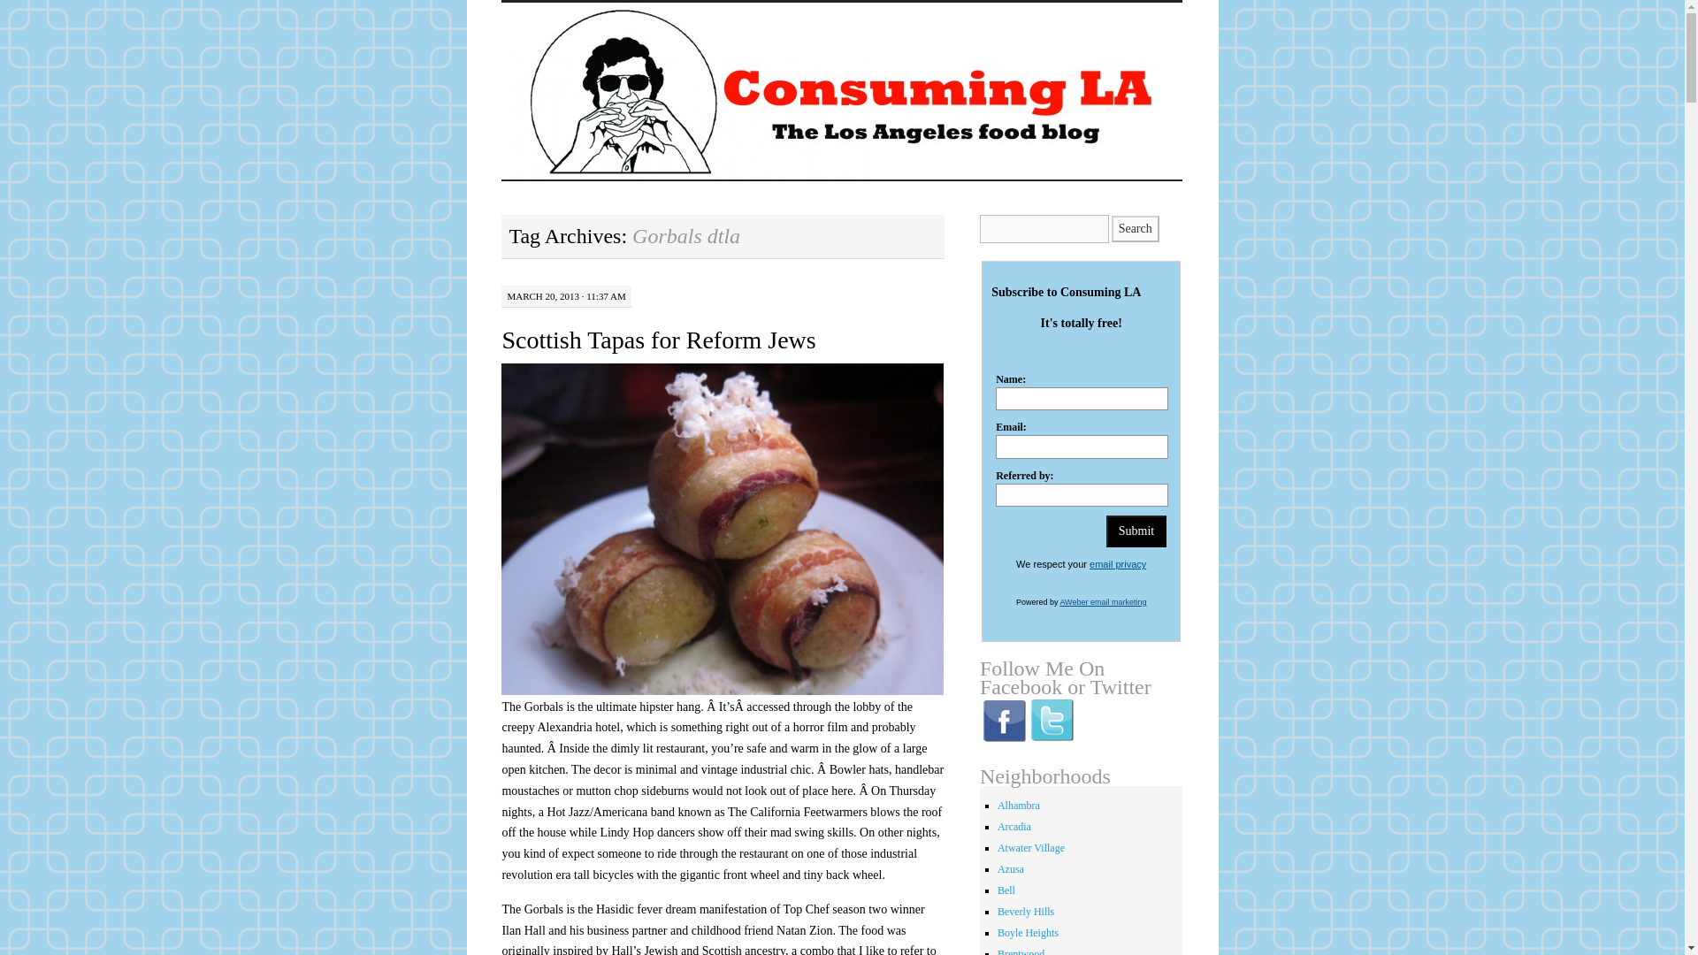 The width and height of the screenshot is (1698, 955). Describe the element at coordinates (1136, 531) in the screenshot. I see `Submit` at that location.